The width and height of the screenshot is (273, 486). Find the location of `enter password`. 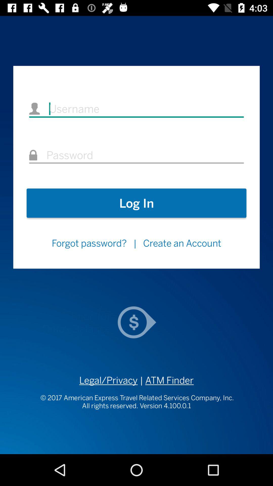

enter password is located at coordinates (136, 155).